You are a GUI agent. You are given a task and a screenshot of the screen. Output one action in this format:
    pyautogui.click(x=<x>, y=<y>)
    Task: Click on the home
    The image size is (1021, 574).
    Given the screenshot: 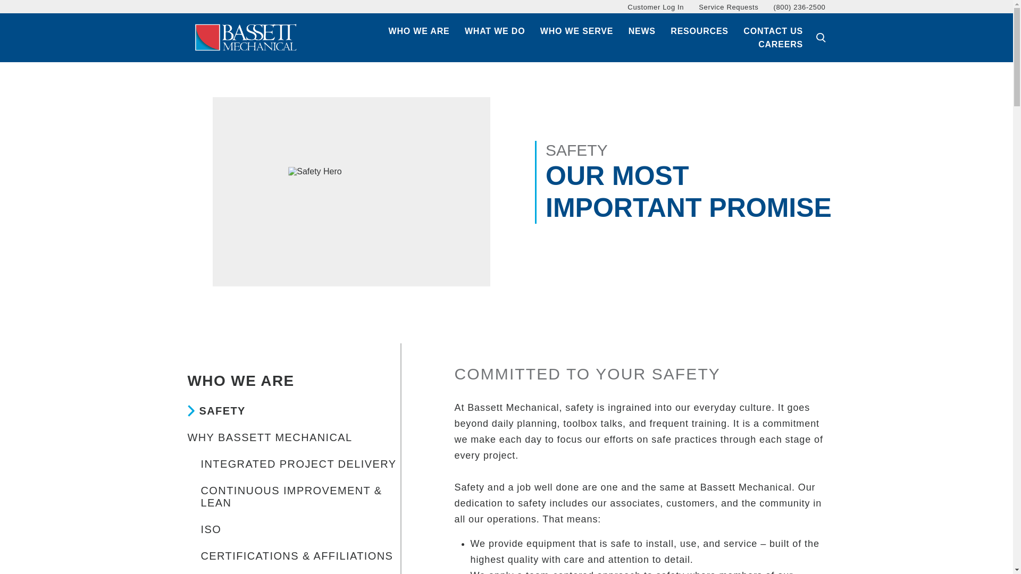 What is the action you would take?
    pyautogui.click(x=246, y=37)
    